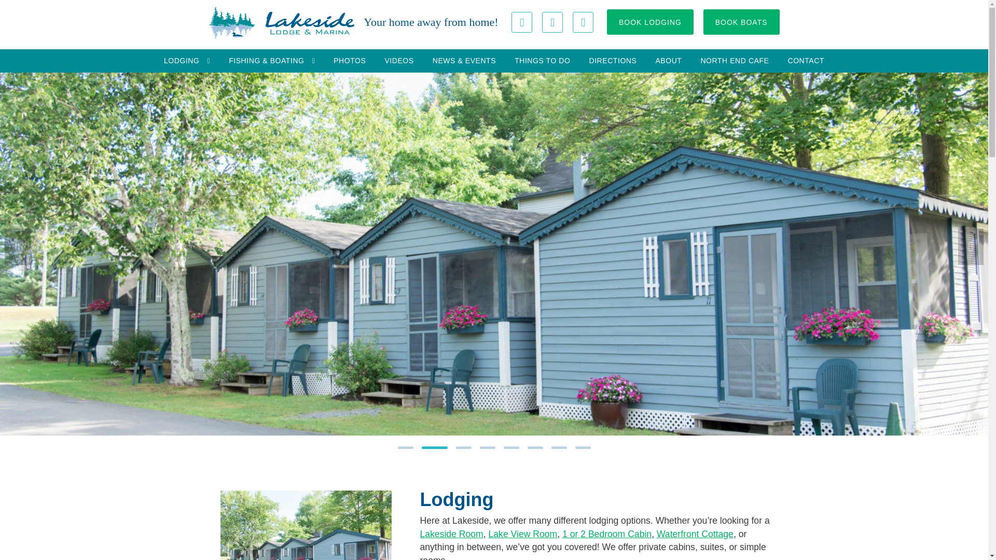 The height and width of the screenshot is (560, 996). I want to click on PHOTOS, so click(350, 61).